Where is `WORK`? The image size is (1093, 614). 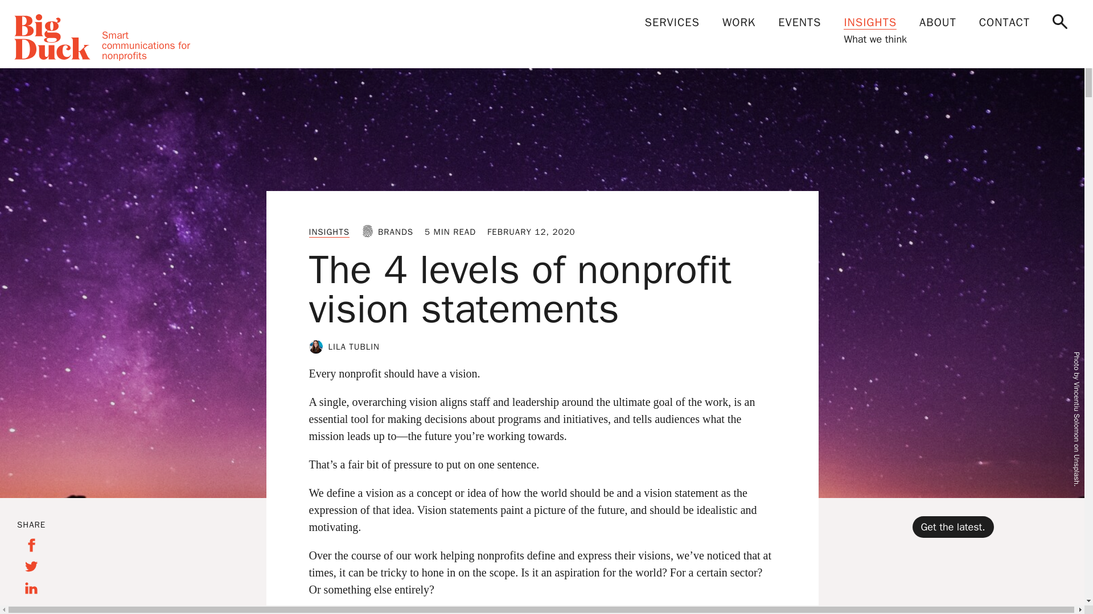 WORK is located at coordinates (739, 23).